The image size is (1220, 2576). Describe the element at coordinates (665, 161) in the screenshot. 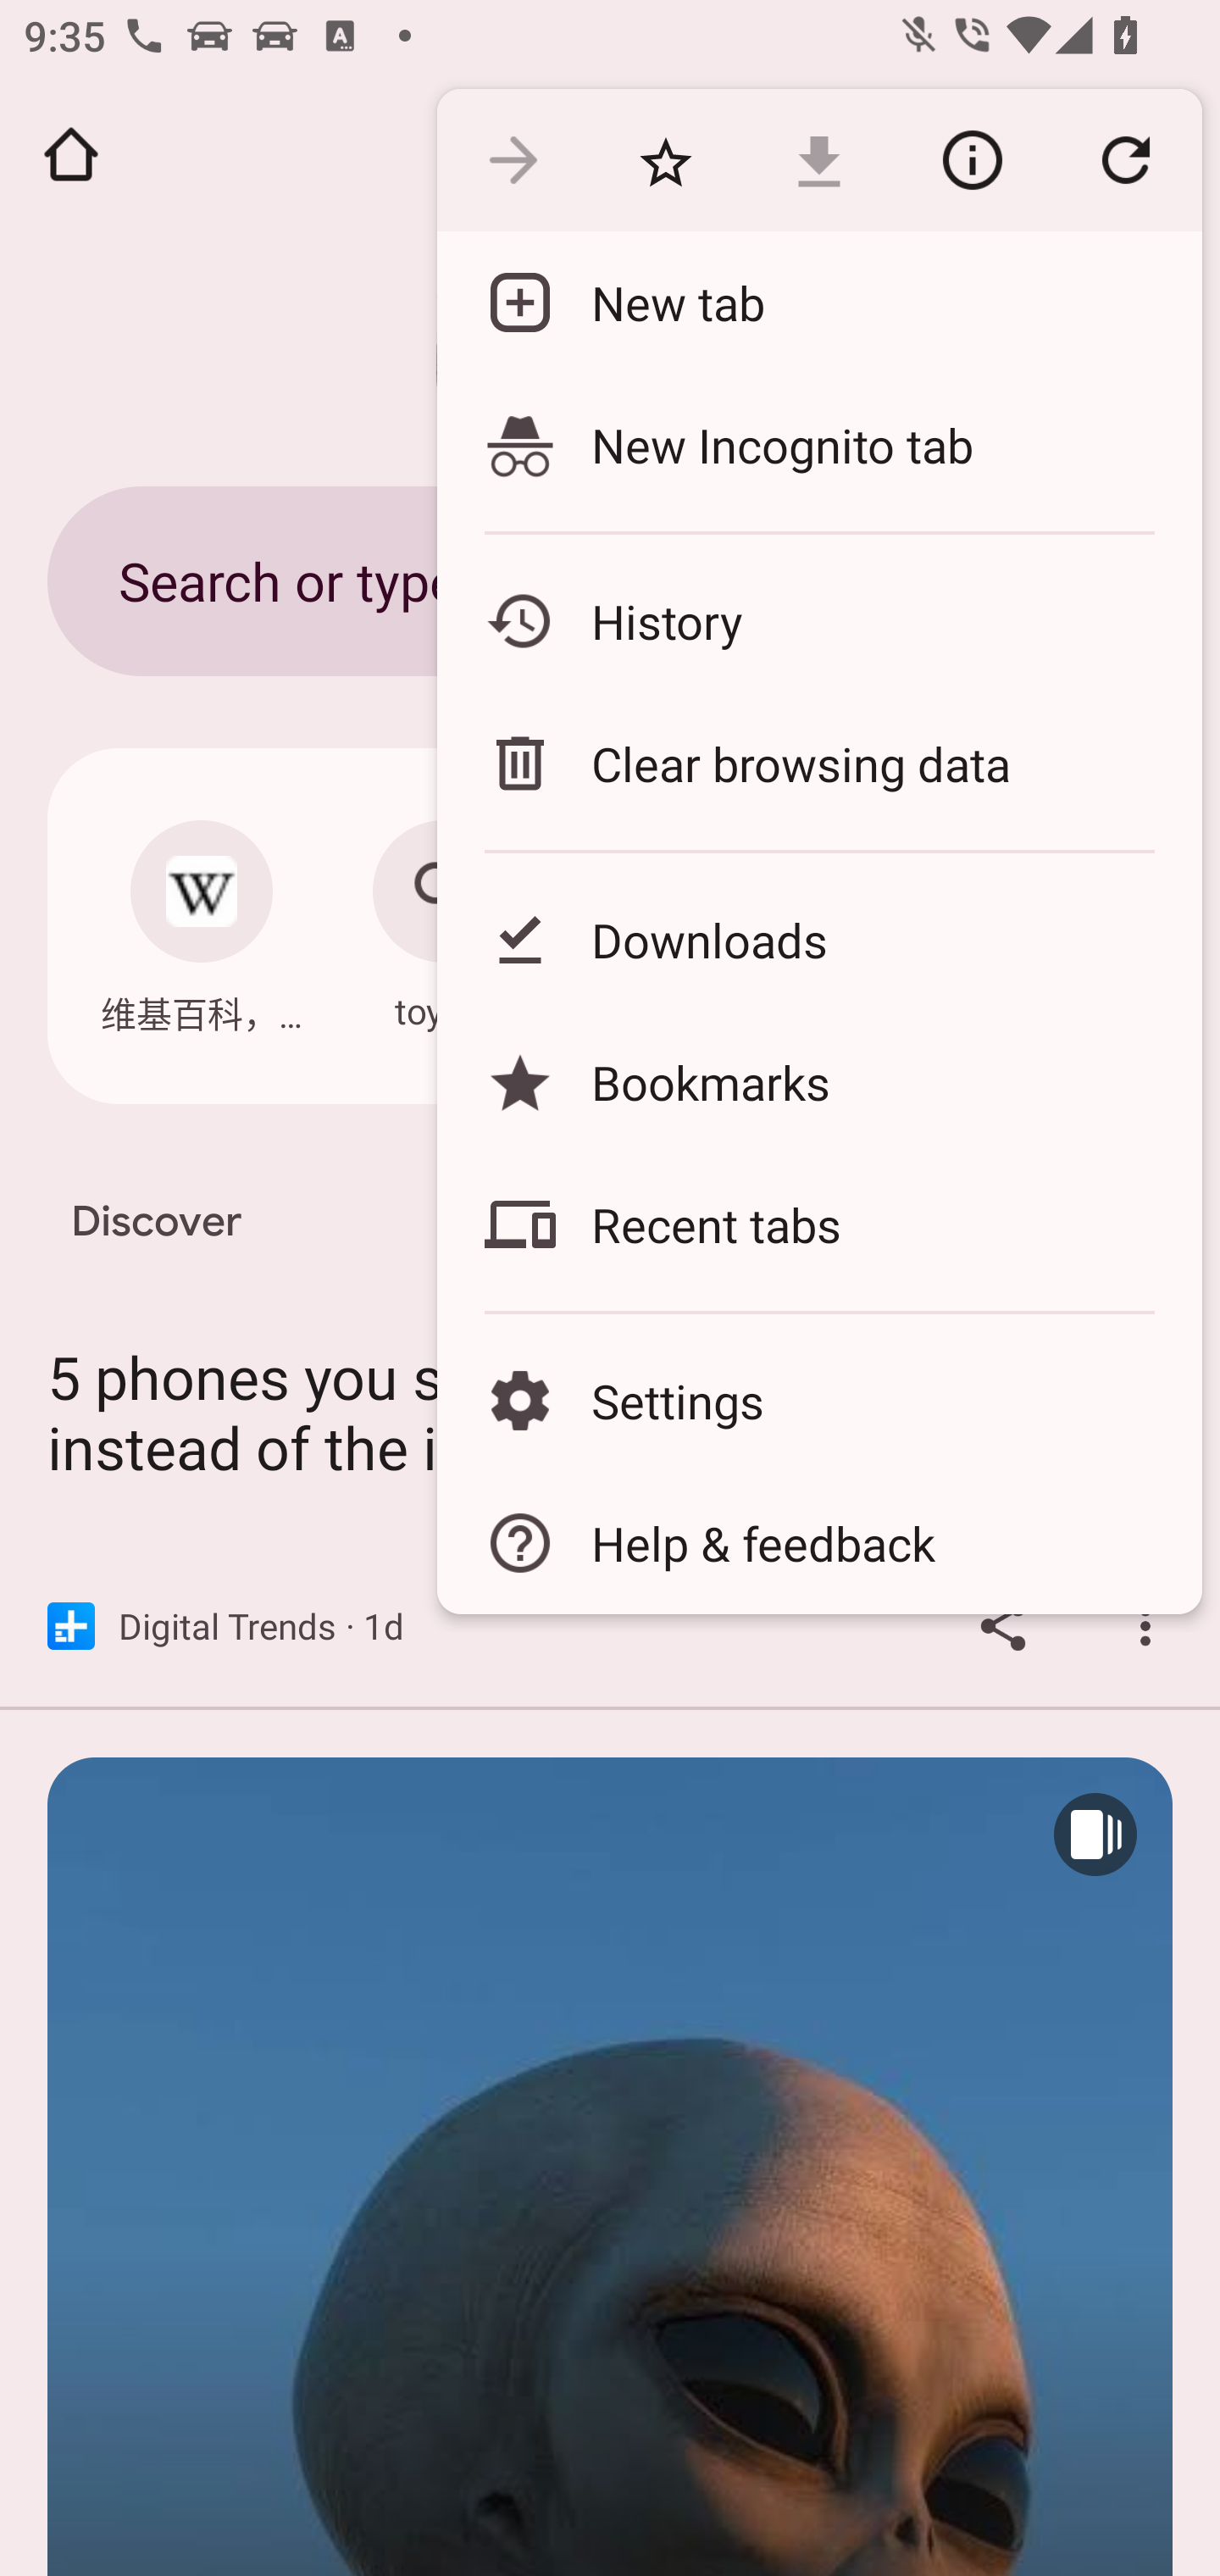

I see `Bookmark` at that location.